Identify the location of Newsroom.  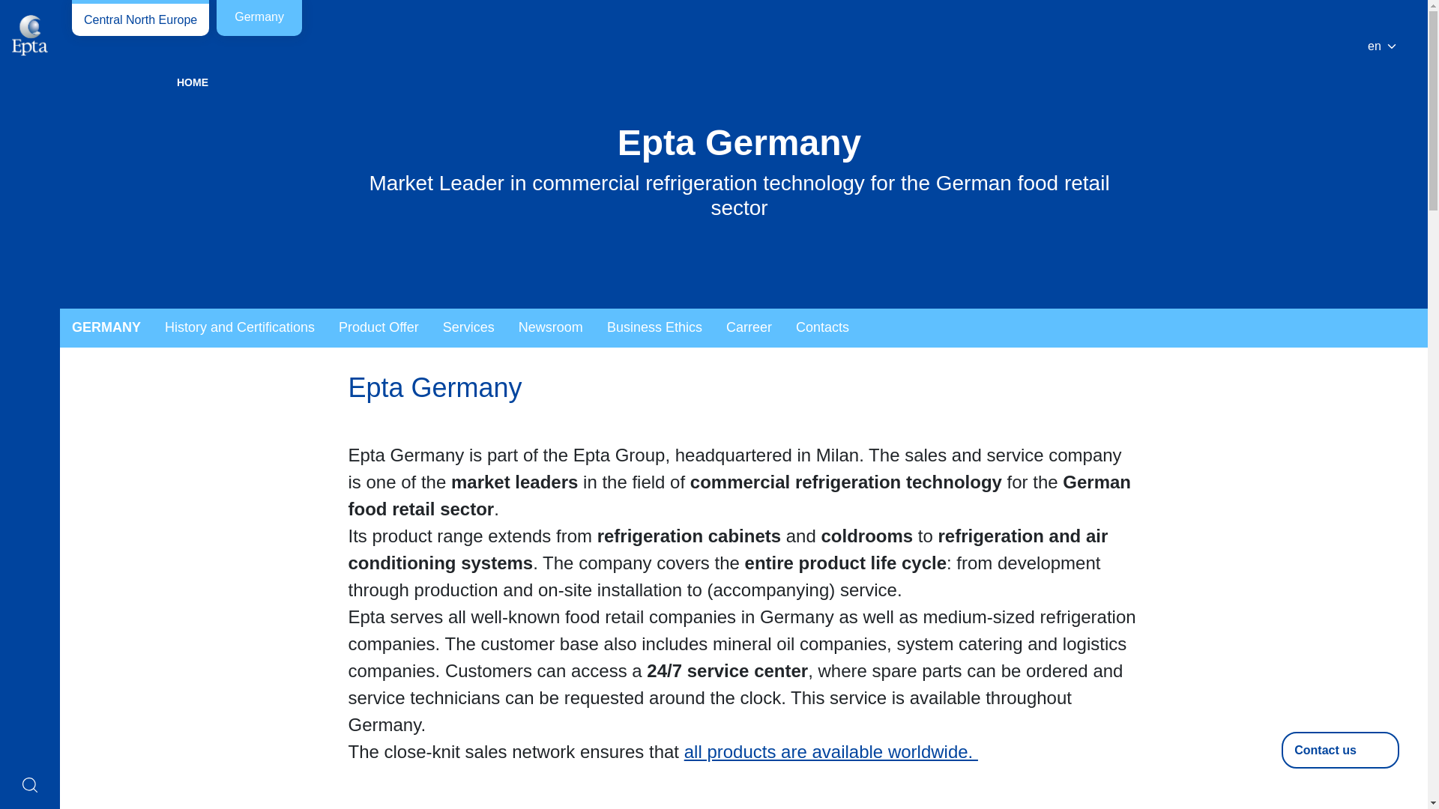
(550, 328).